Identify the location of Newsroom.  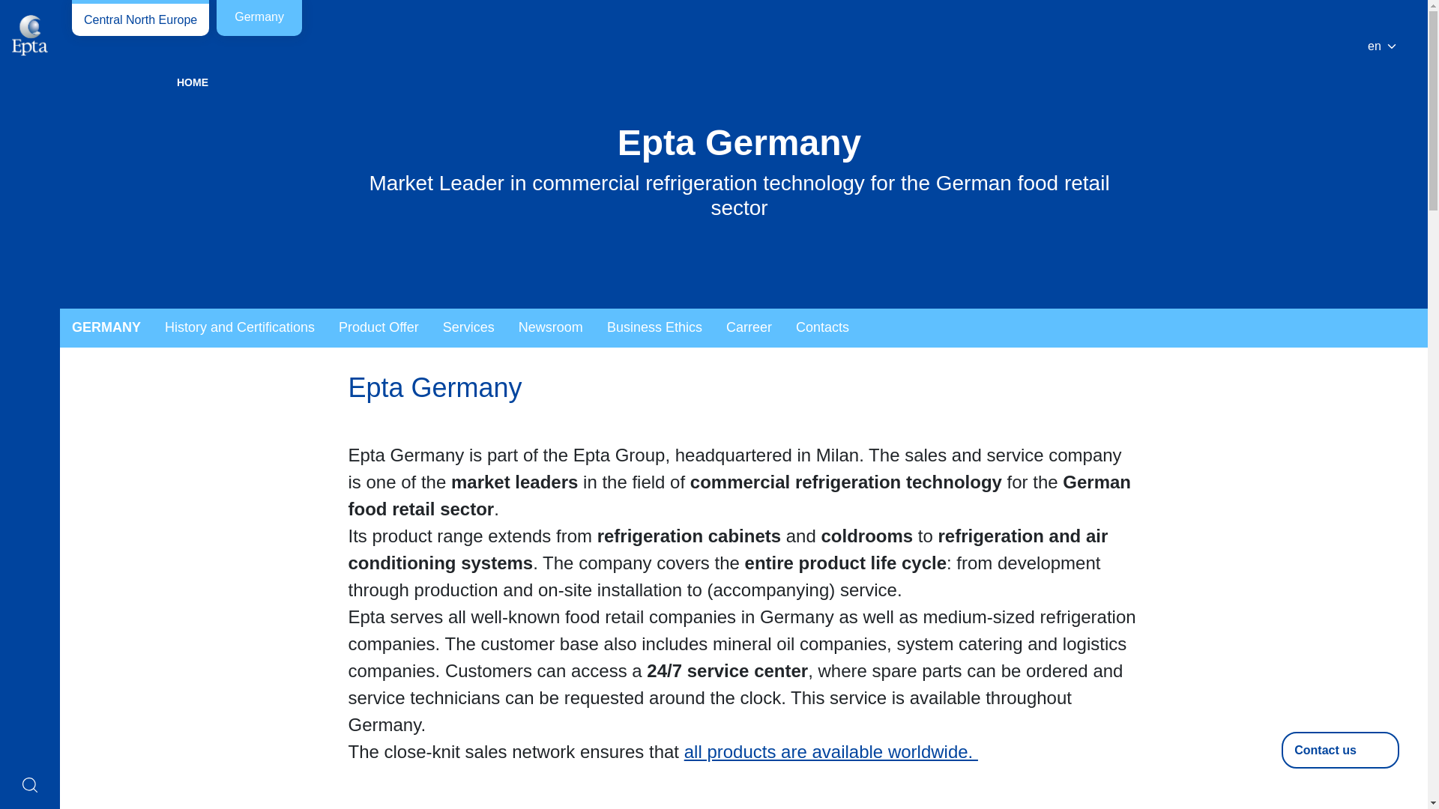
(550, 328).